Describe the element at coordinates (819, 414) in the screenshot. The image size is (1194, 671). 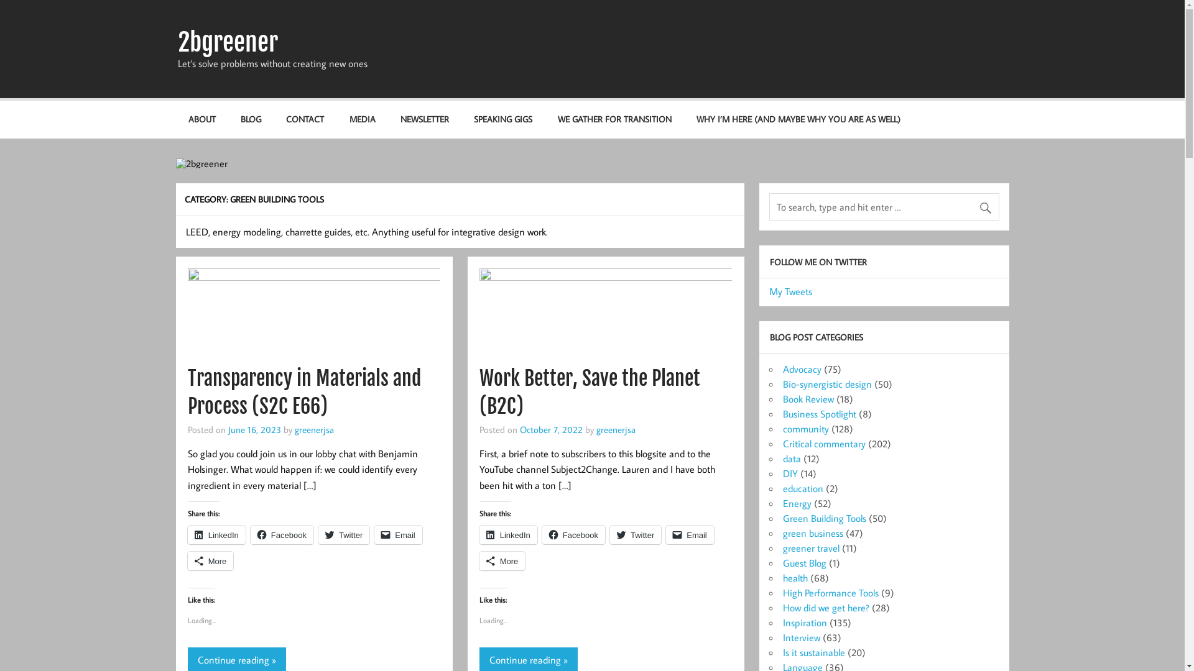
I see `Business Spotlight` at that location.